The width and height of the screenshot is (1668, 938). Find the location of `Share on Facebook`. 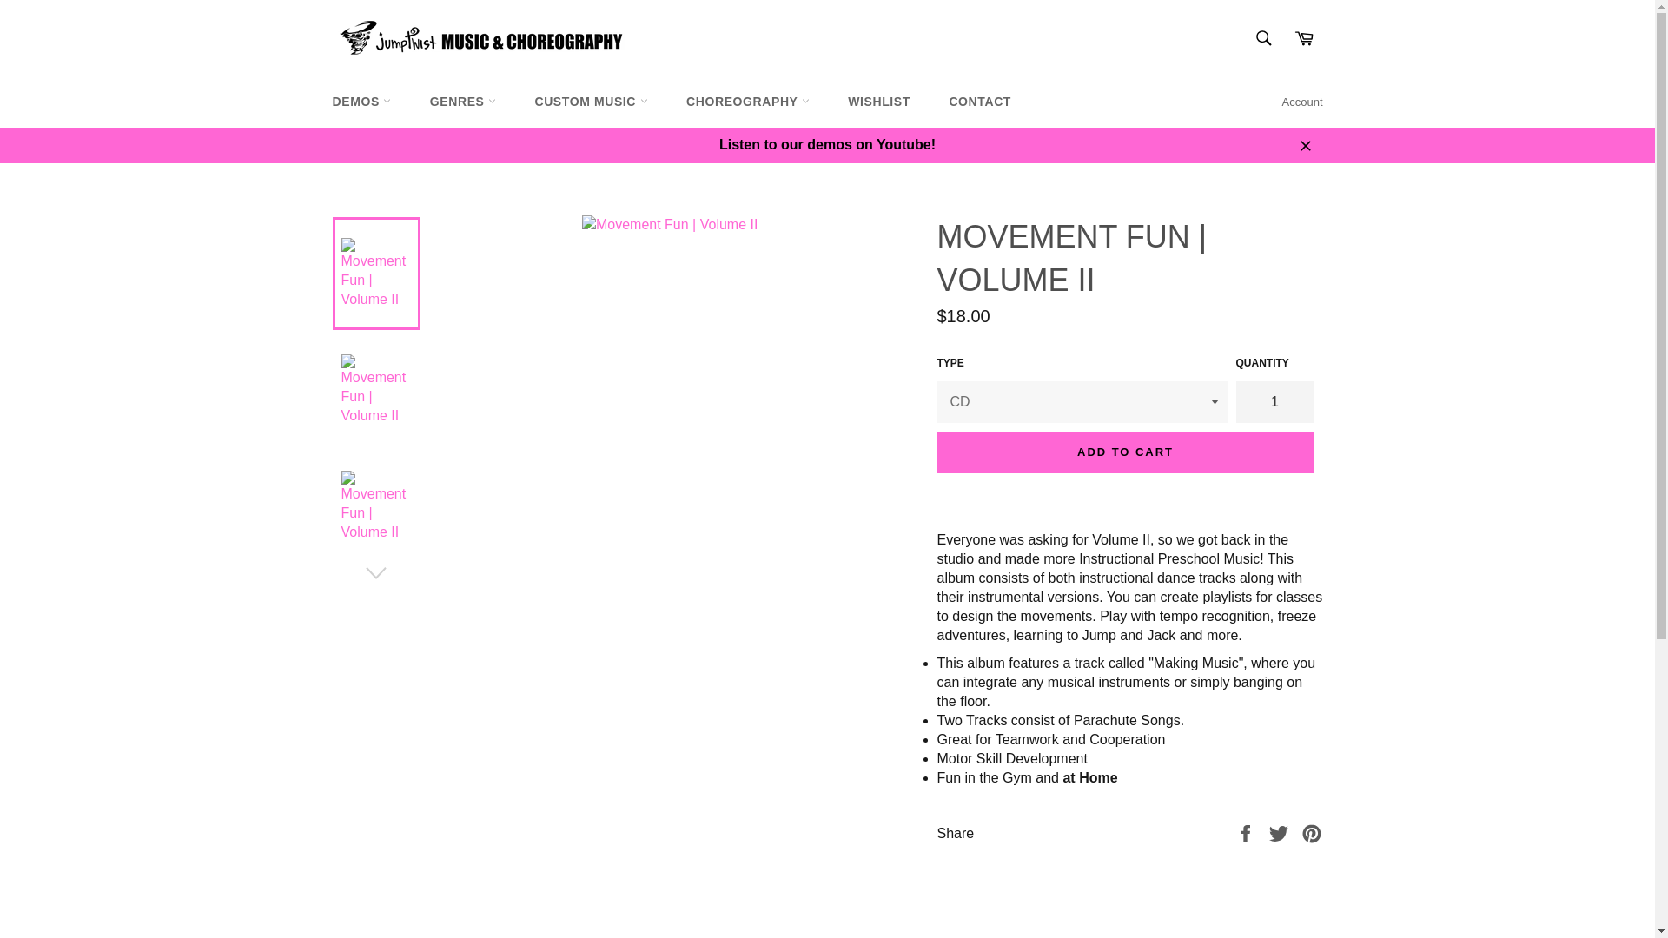

Share on Facebook is located at coordinates (1248, 832).